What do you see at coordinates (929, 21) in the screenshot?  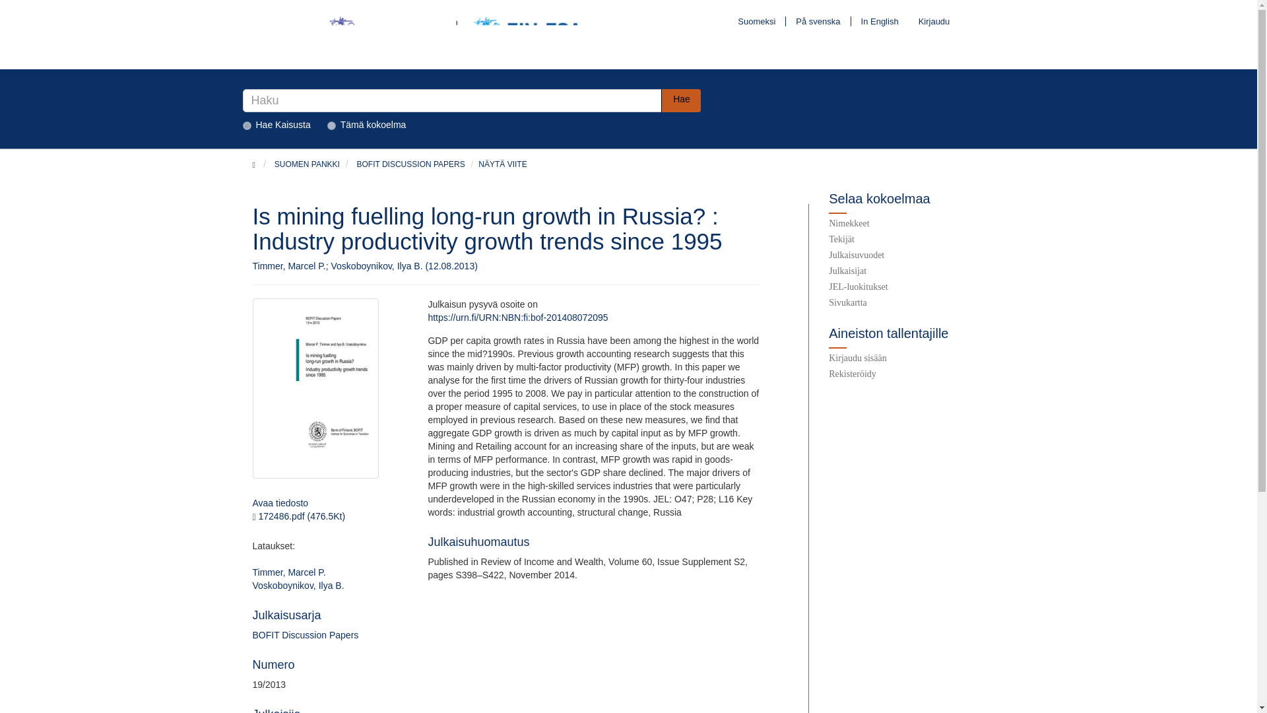 I see `Kirjaudu` at bounding box center [929, 21].